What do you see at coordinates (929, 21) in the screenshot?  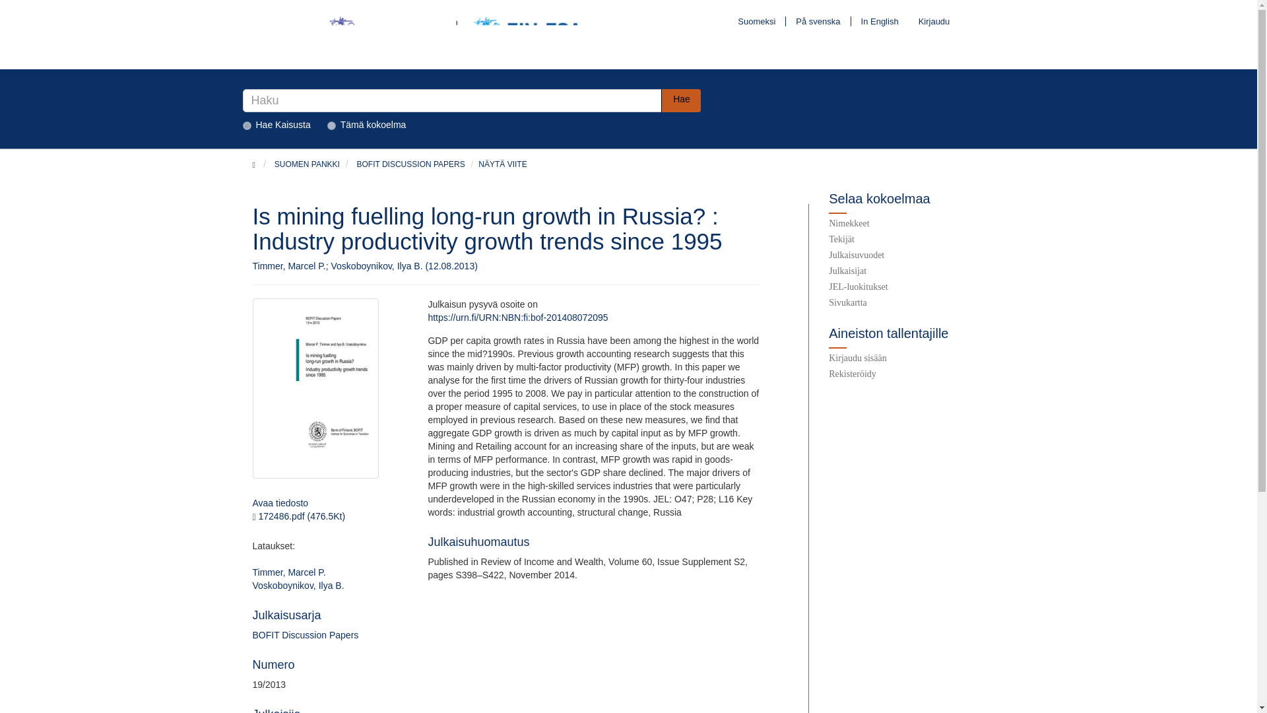 I see `Kirjaudu` at bounding box center [929, 21].